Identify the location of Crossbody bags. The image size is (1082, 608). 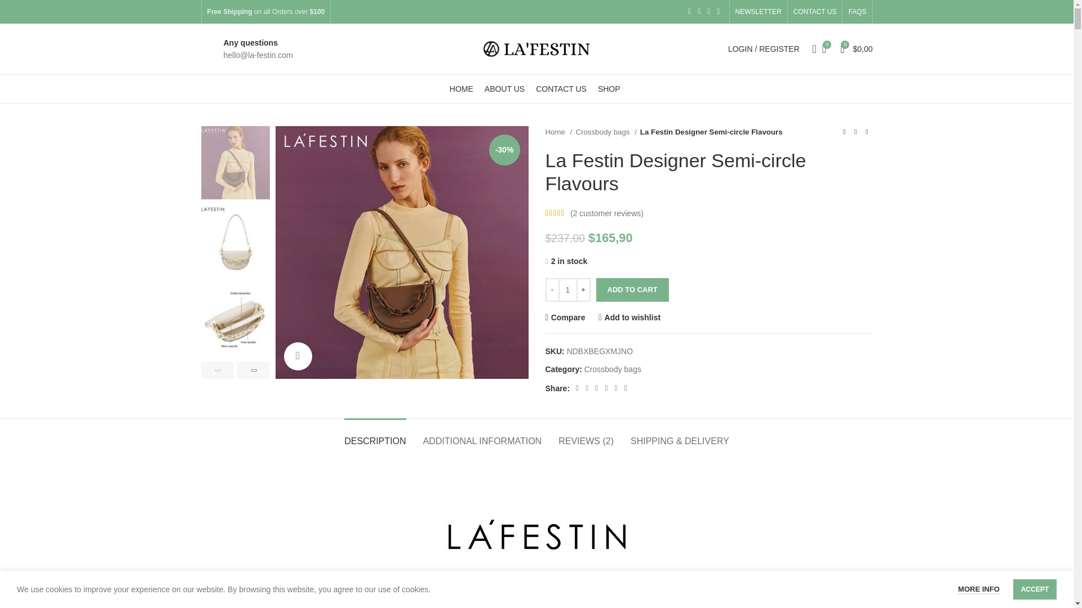
(605, 132).